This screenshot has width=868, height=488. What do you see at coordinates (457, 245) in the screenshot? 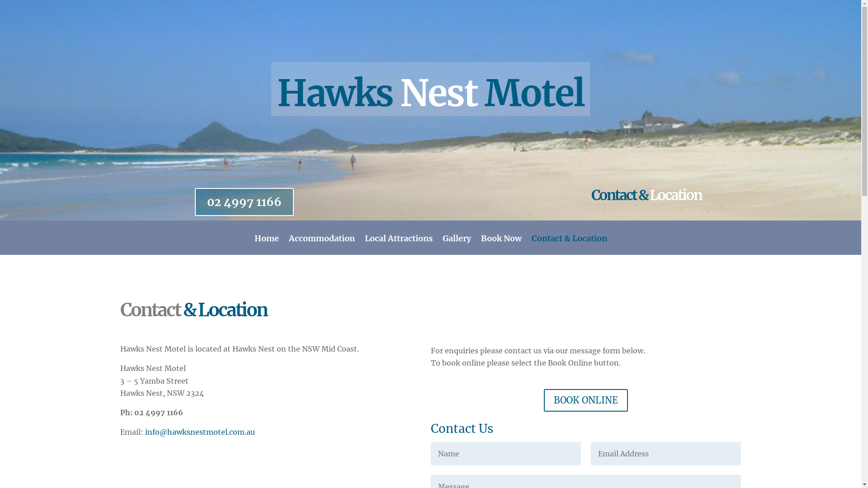
I see `Gallery` at bounding box center [457, 245].